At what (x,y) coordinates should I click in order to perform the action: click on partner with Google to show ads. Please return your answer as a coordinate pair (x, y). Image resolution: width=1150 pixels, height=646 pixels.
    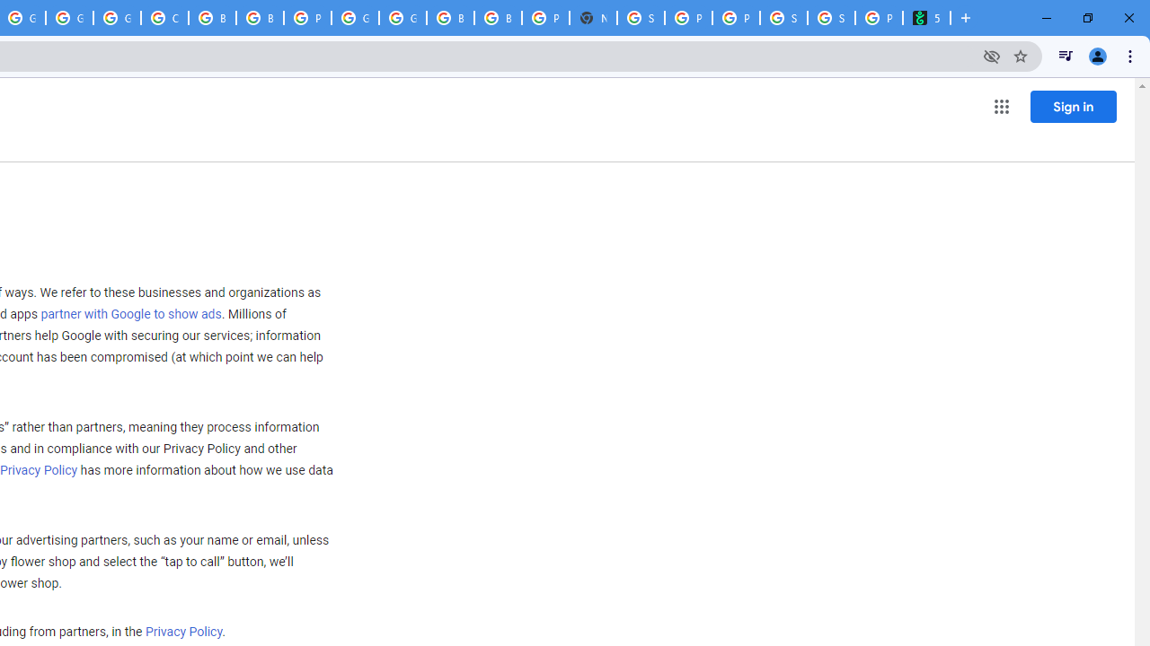
    Looking at the image, I should click on (131, 315).